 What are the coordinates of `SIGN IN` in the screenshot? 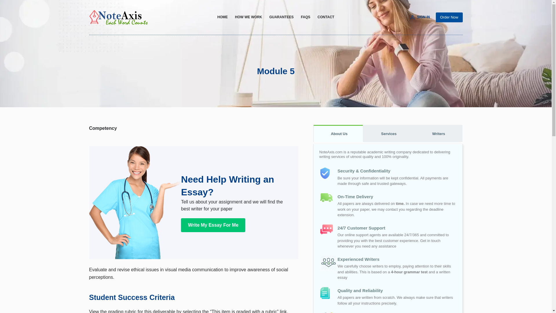 It's located at (420, 17).